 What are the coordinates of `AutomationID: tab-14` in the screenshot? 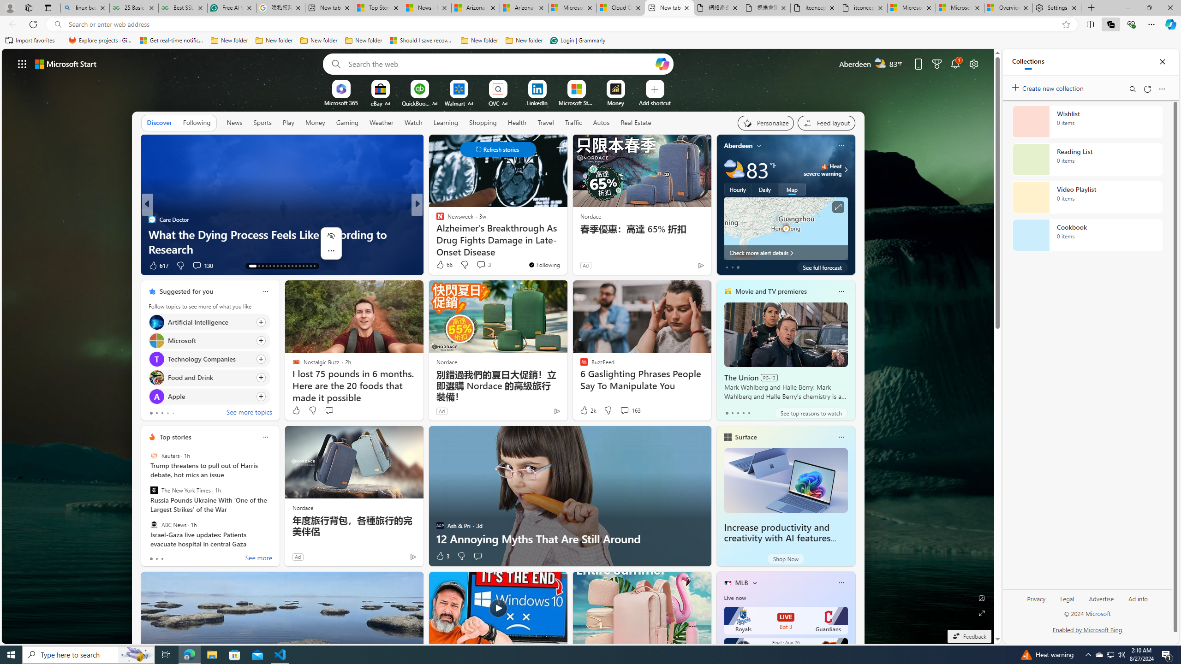 It's located at (256, 266).